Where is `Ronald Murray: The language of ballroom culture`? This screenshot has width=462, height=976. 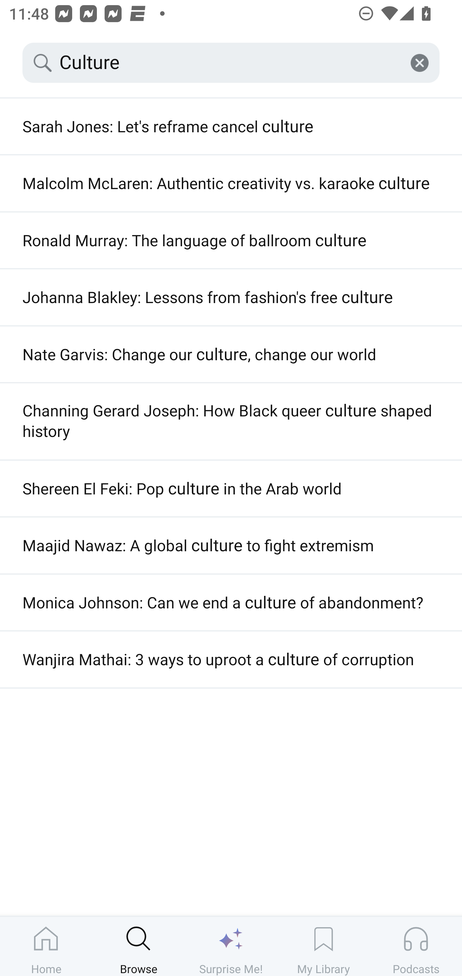 Ronald Murray: The language of ballroom culture is located at coordinates (231, 240).